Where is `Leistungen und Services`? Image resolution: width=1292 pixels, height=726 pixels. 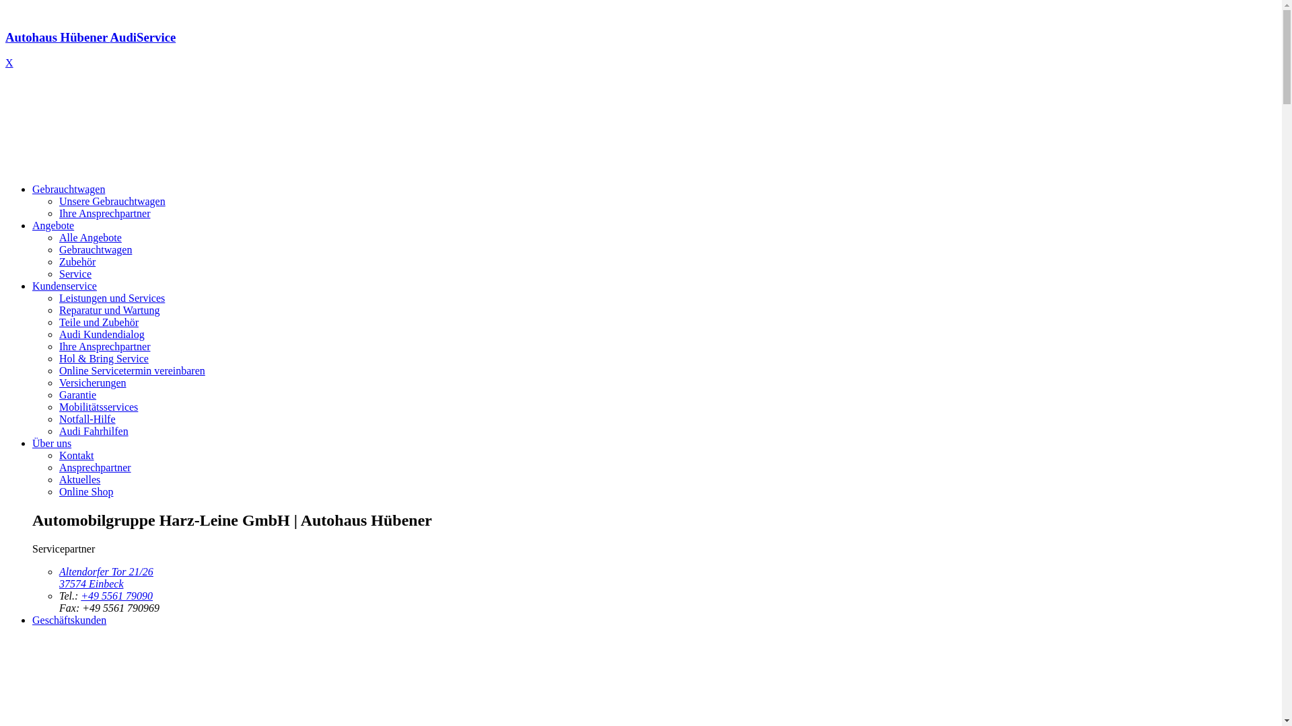
Leistungen und Services is located at coordinates (112, 298).